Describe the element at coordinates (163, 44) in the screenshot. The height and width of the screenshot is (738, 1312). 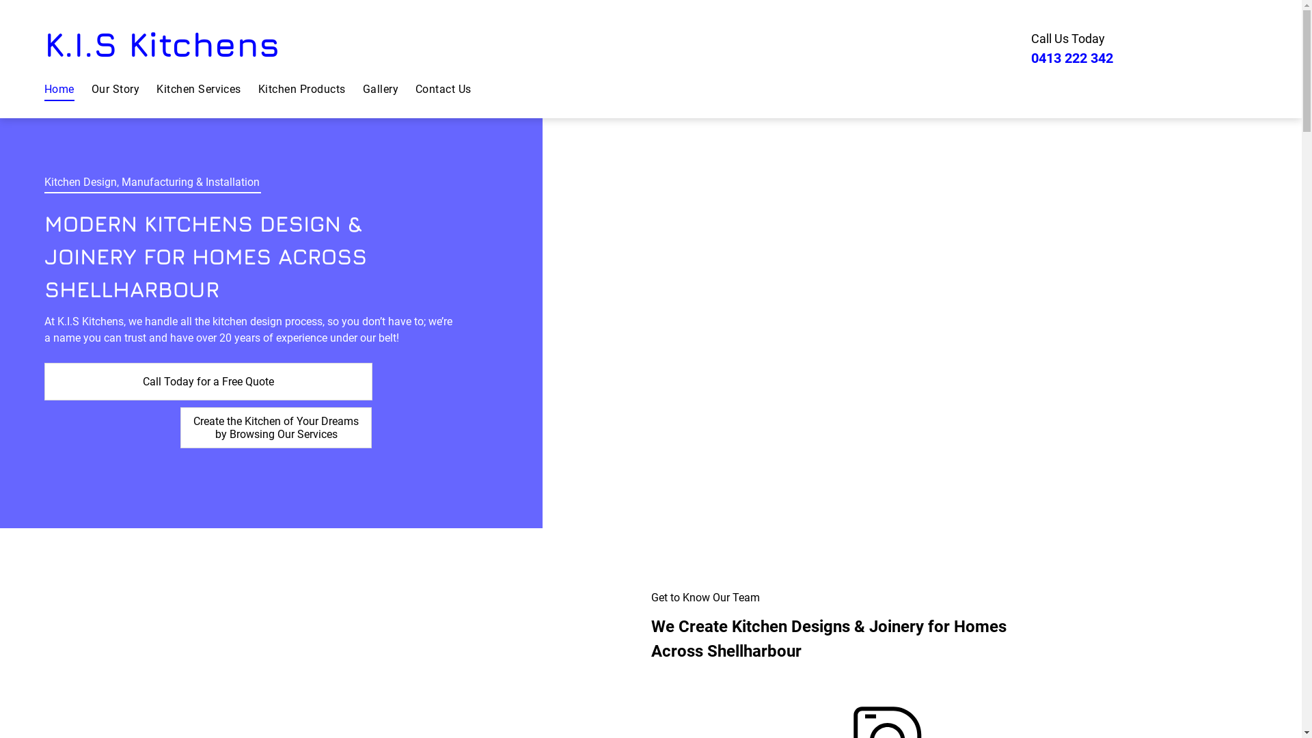
I see `K.I.S Kitchens` at that location.